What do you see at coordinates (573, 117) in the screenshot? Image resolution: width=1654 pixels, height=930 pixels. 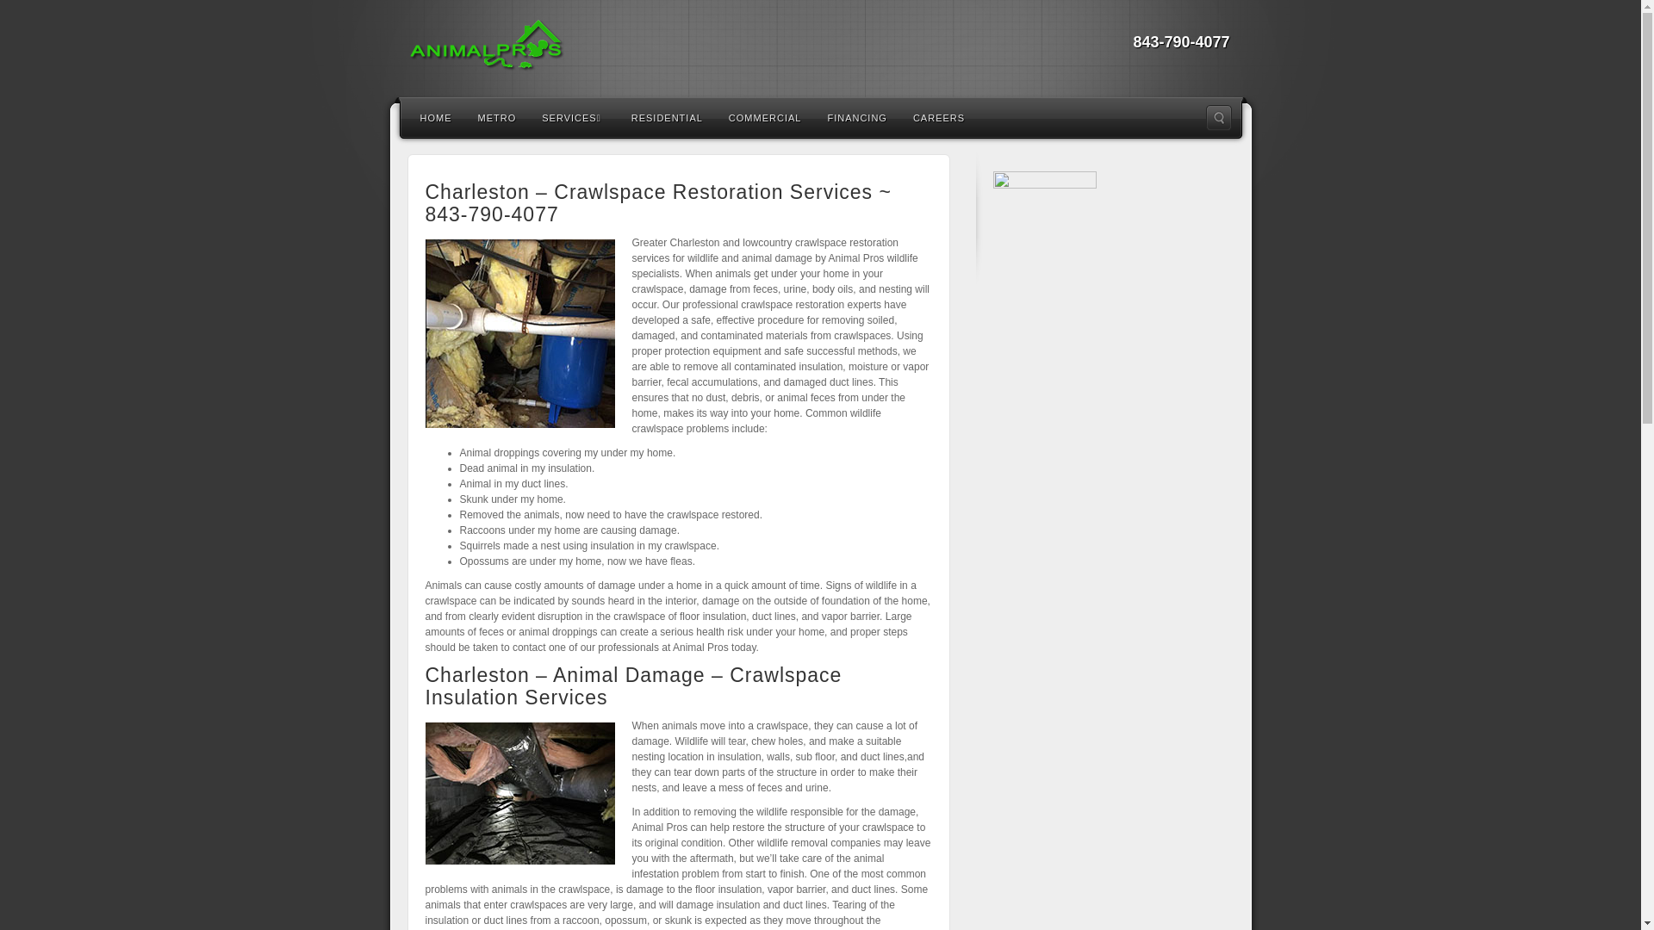 I see `SERVICES` at bounding box center [573, 117].